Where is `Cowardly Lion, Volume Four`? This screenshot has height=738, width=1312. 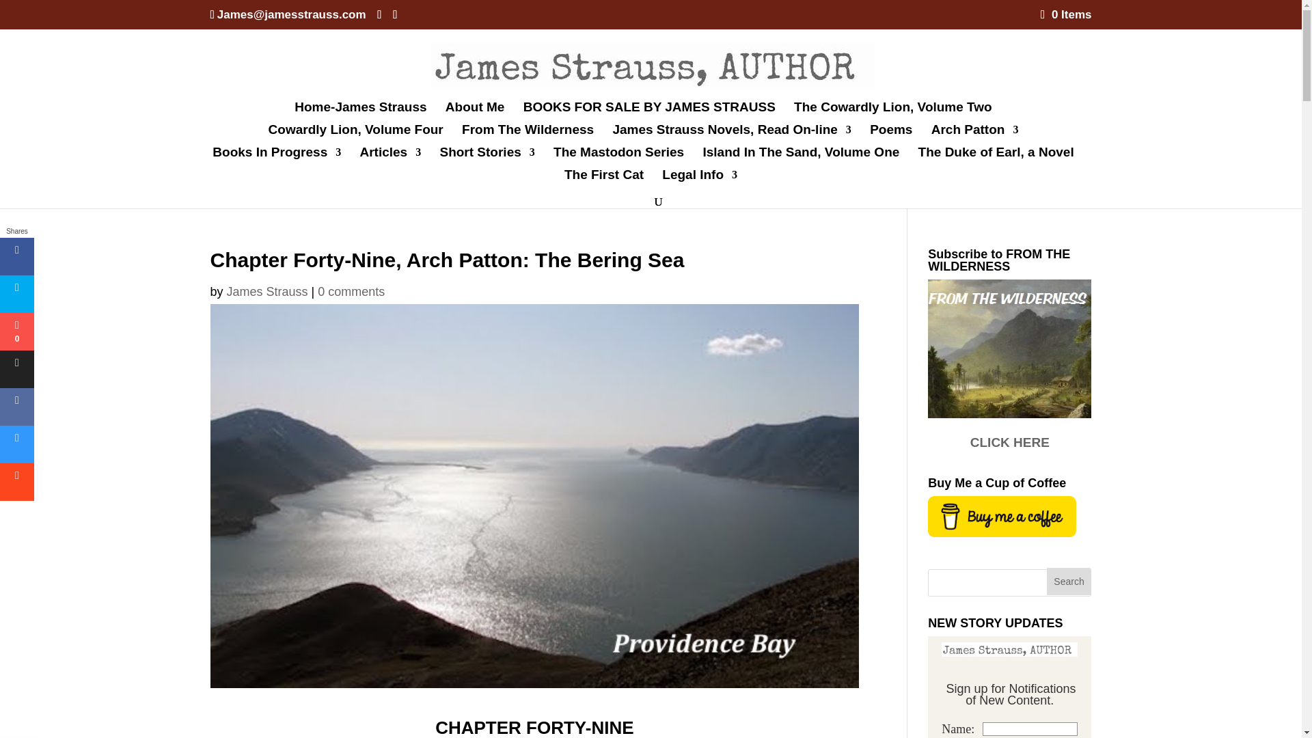 Cowardly Lion, Volume Four is located at coordinates (355, 135).